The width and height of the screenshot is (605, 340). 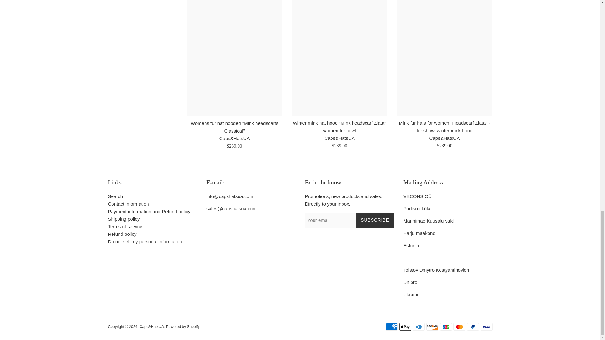 I want to click on PayPal, so click(x=473, y=326).